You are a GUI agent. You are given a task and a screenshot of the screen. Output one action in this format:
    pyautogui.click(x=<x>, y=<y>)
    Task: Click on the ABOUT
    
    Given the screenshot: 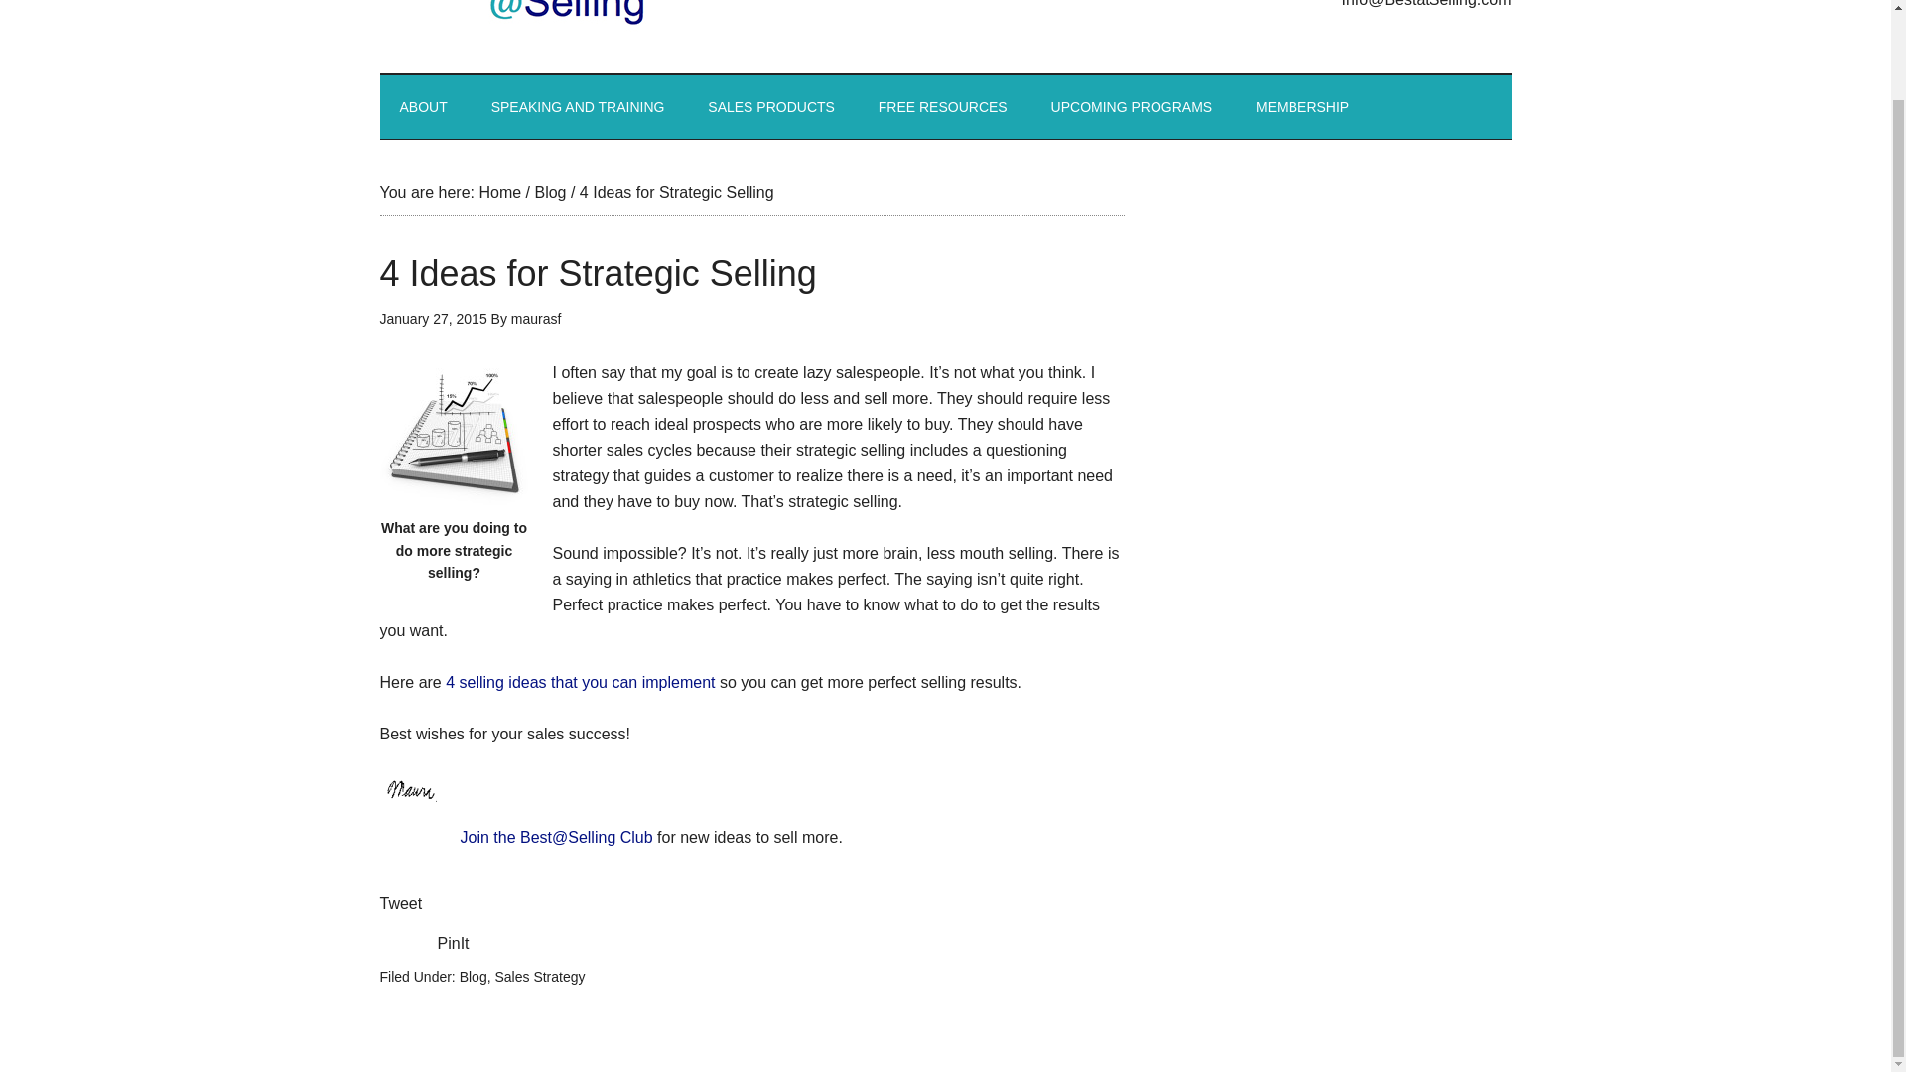 What is the action you would take?
    pyautogui.click(x=423, y=107)
    